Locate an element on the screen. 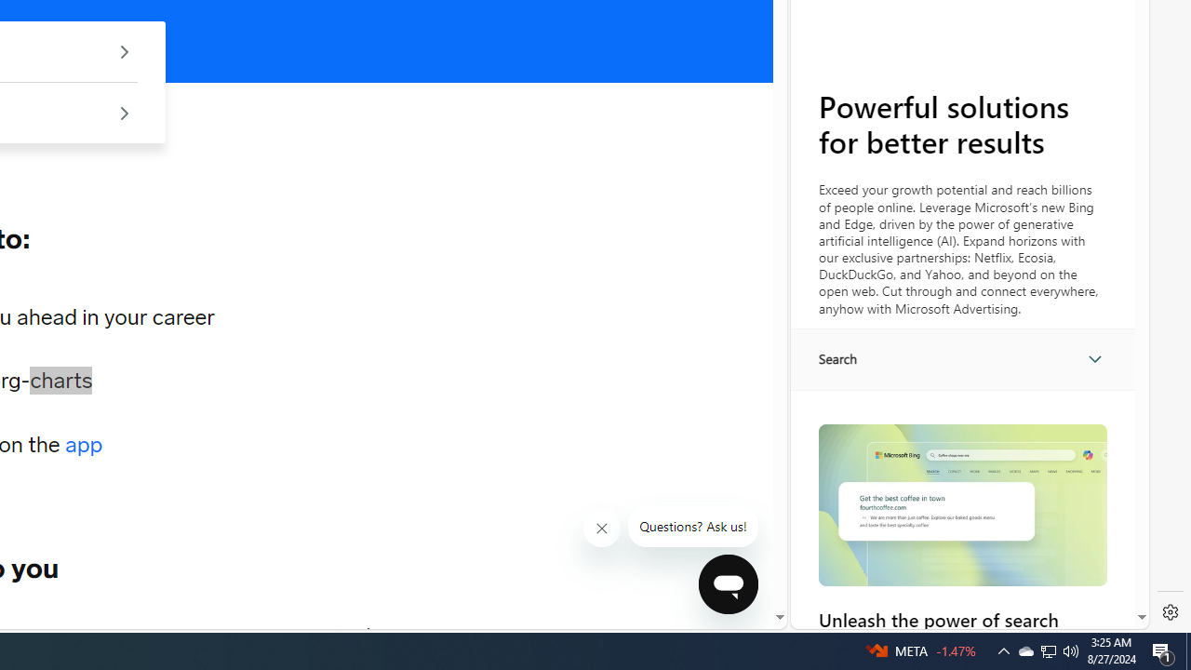 This screenshot has width=1191, height=670. Open messaging window is located at coordinates (729, 584).